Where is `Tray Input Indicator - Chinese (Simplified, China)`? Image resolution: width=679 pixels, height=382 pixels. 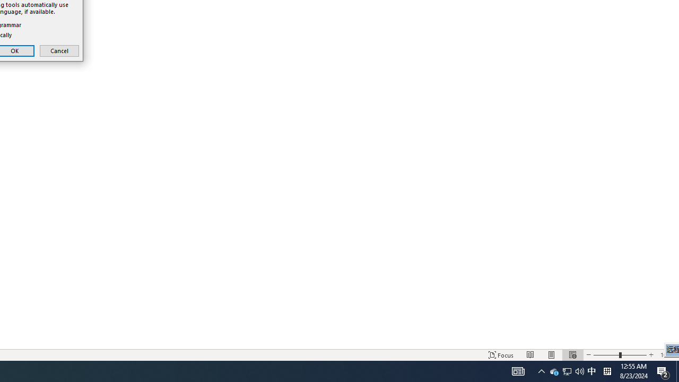
Tray Input Indicator - Chinese (Simplified, China) is located at coordinates (607, 371).